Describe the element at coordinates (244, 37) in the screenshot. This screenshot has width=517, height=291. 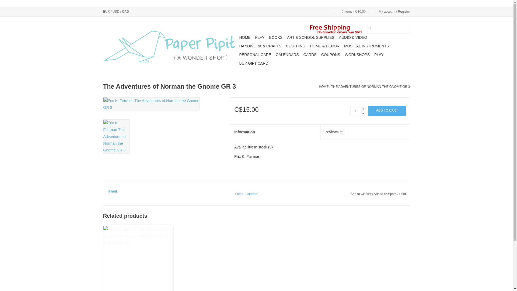
I see `HOME` at that location.